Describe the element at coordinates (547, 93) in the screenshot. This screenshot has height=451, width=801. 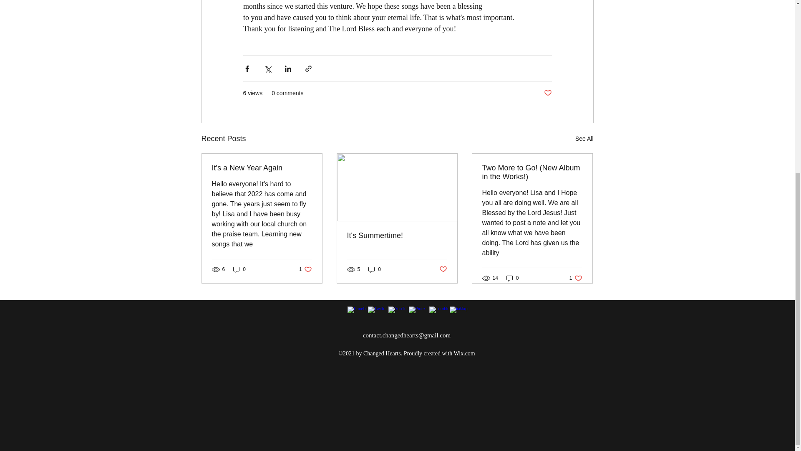
I see `Post not marked as liked` at that location.